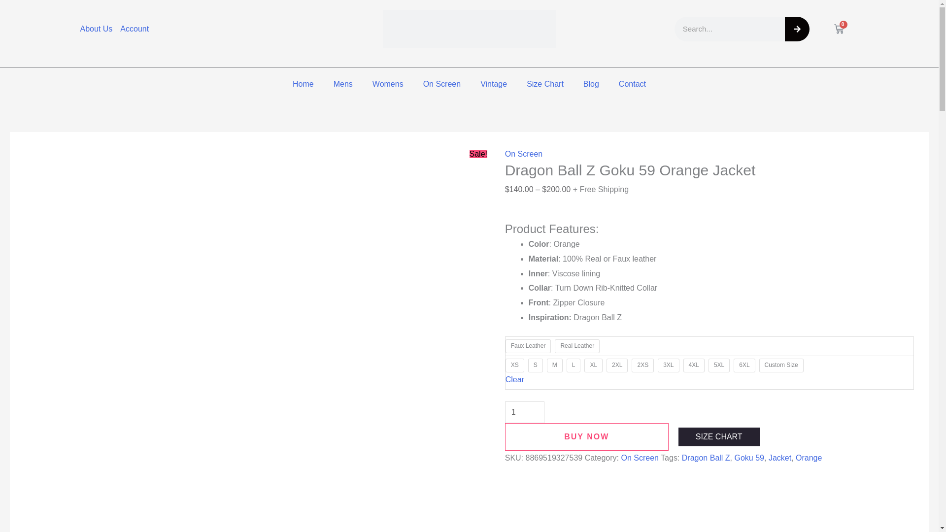  Describe the element at coordinates (134, 29) in the screenshot. I see `Account` at that location.